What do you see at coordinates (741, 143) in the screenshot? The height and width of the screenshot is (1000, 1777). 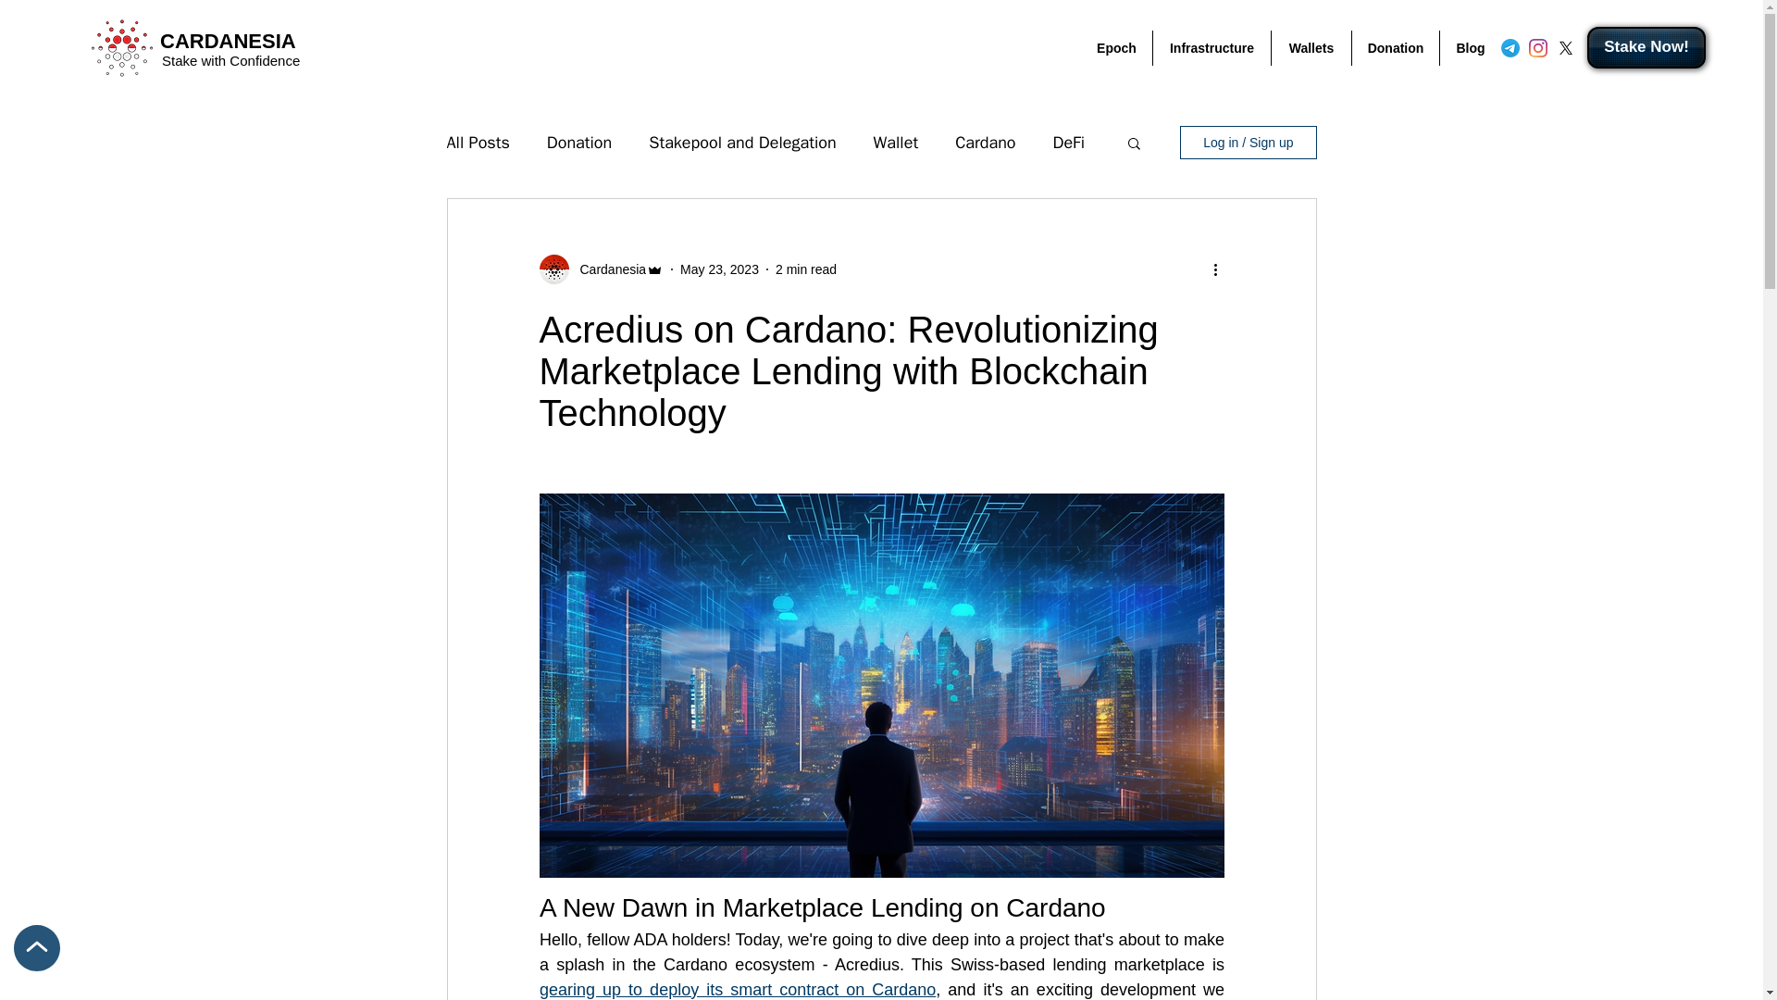 I see `Stakepool and Delegation` at bounding box center [741, 143].